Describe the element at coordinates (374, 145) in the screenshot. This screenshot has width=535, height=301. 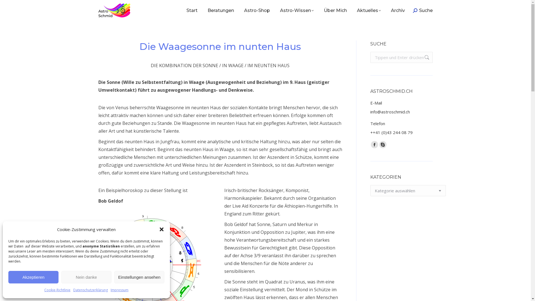
I see `Facebook page opens in new window` at that location.